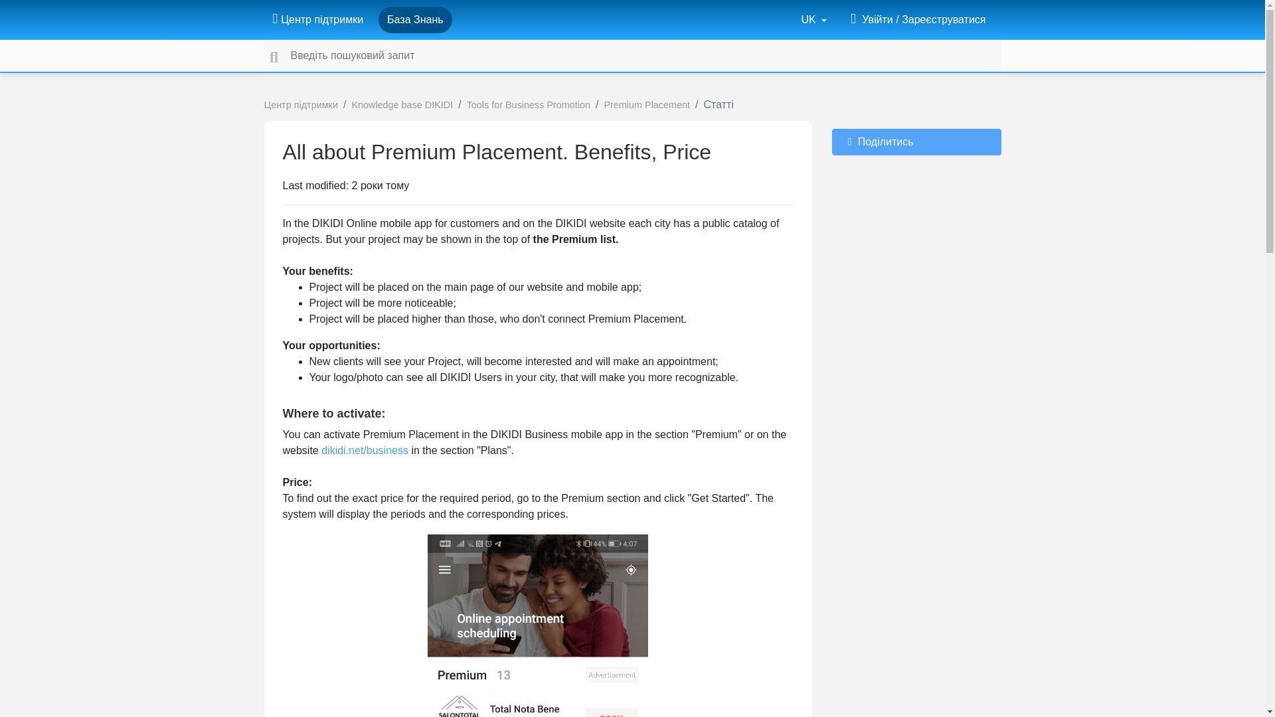 This screenshot has height=717, width=1275. What do you see at coordinates (402, 105) in the screenshot?
I see `Knowledge base DIKIDI` at bounding box center [402, 105].